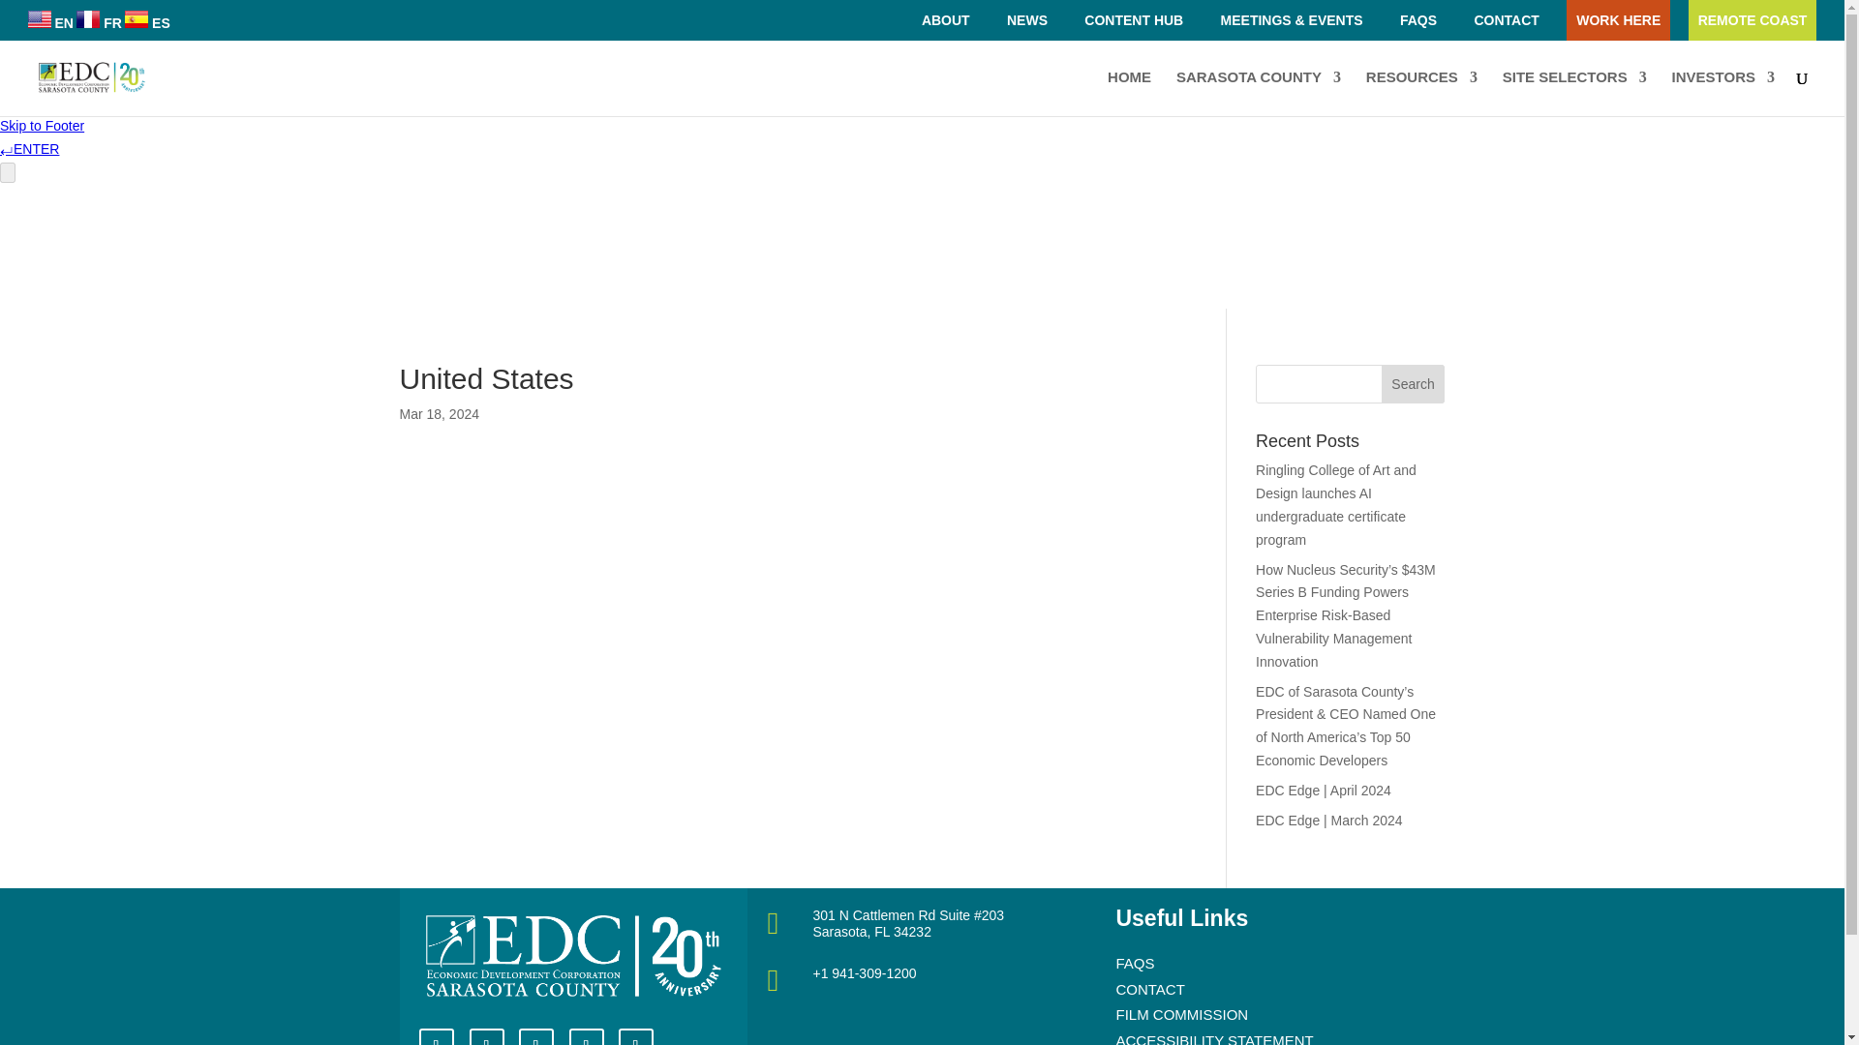 The image size is (1859, 1045). I want to click on French, so click(99, 23).